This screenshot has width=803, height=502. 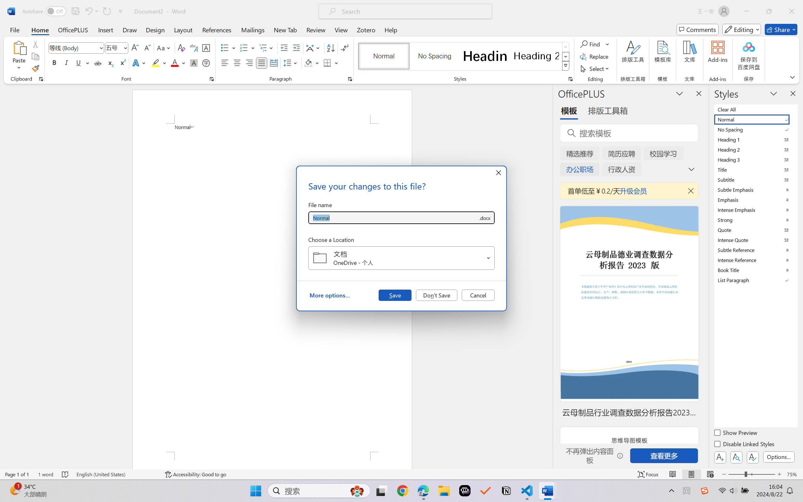 I want to click on New Tab, so click(x=285, y=29).